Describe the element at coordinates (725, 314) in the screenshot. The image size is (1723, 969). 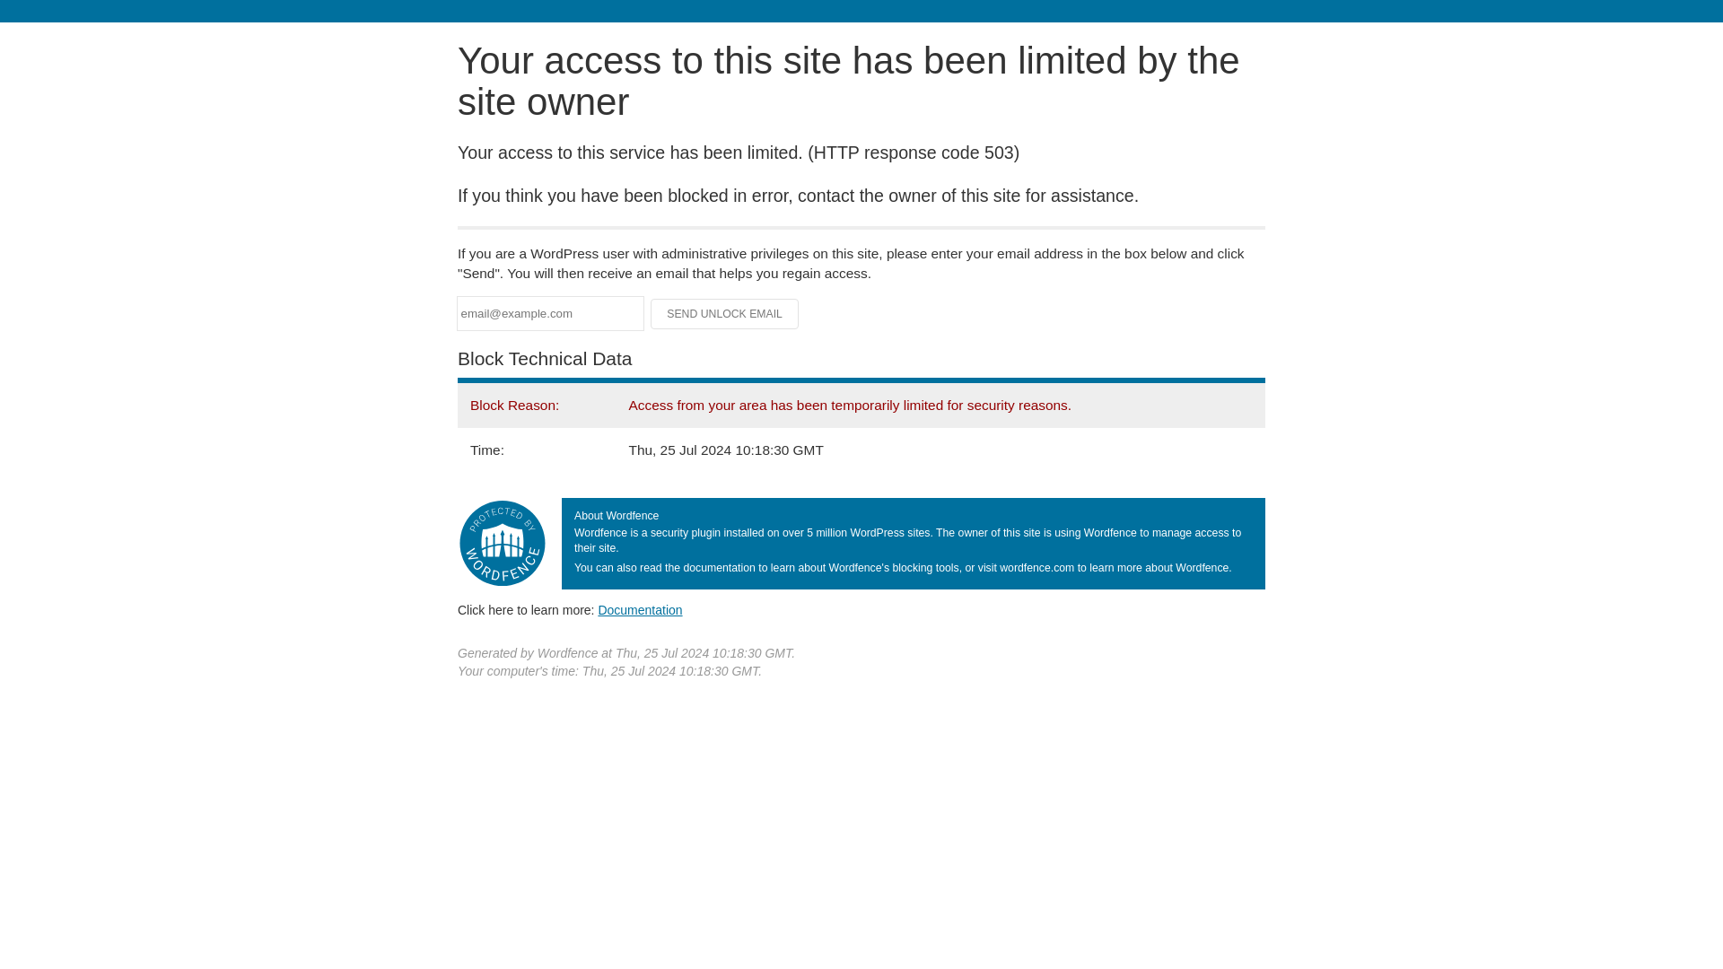
I see `Send Unlock Email` at that location.